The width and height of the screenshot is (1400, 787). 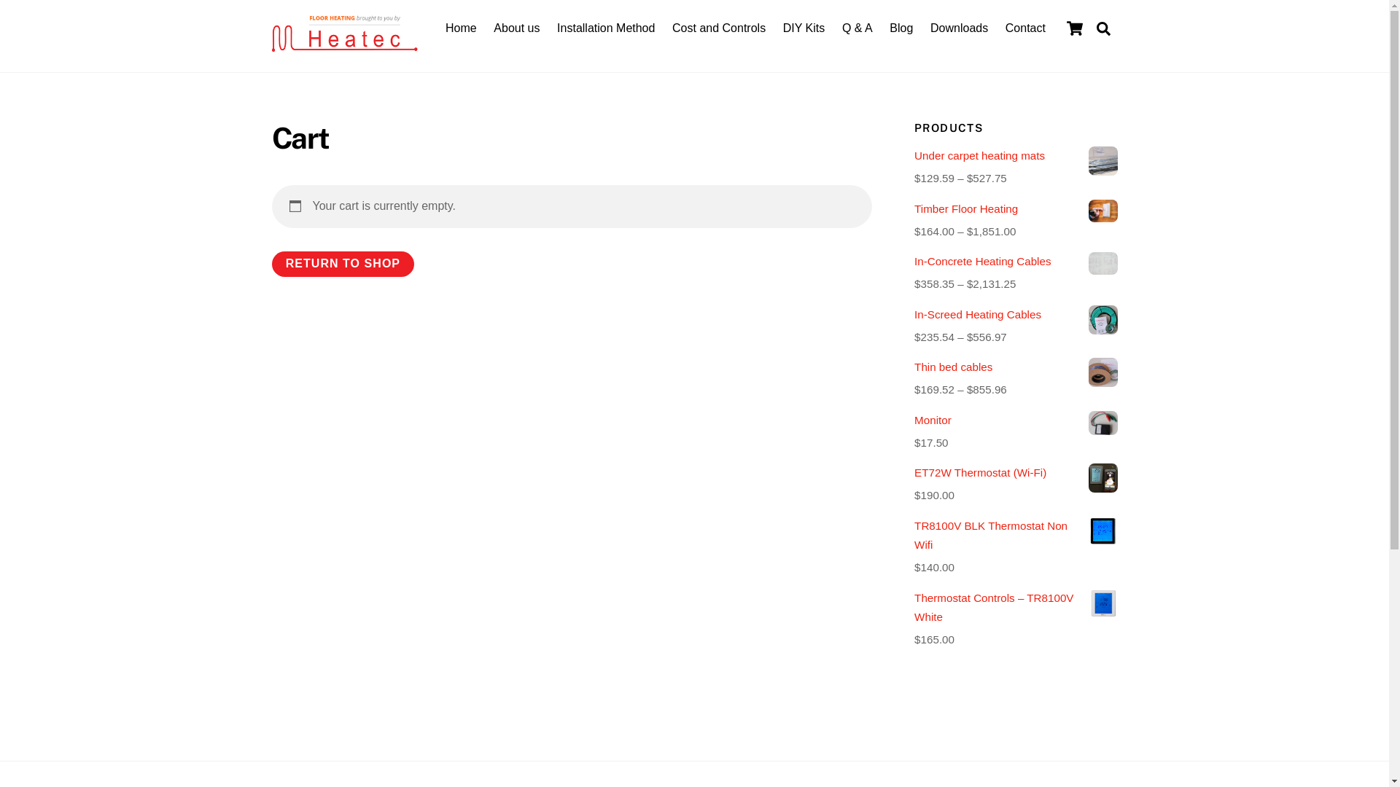 What do you see at coordinates (1016, 420) in the screenshot?
I see `Monitor` at bounding box center [1016, 420].